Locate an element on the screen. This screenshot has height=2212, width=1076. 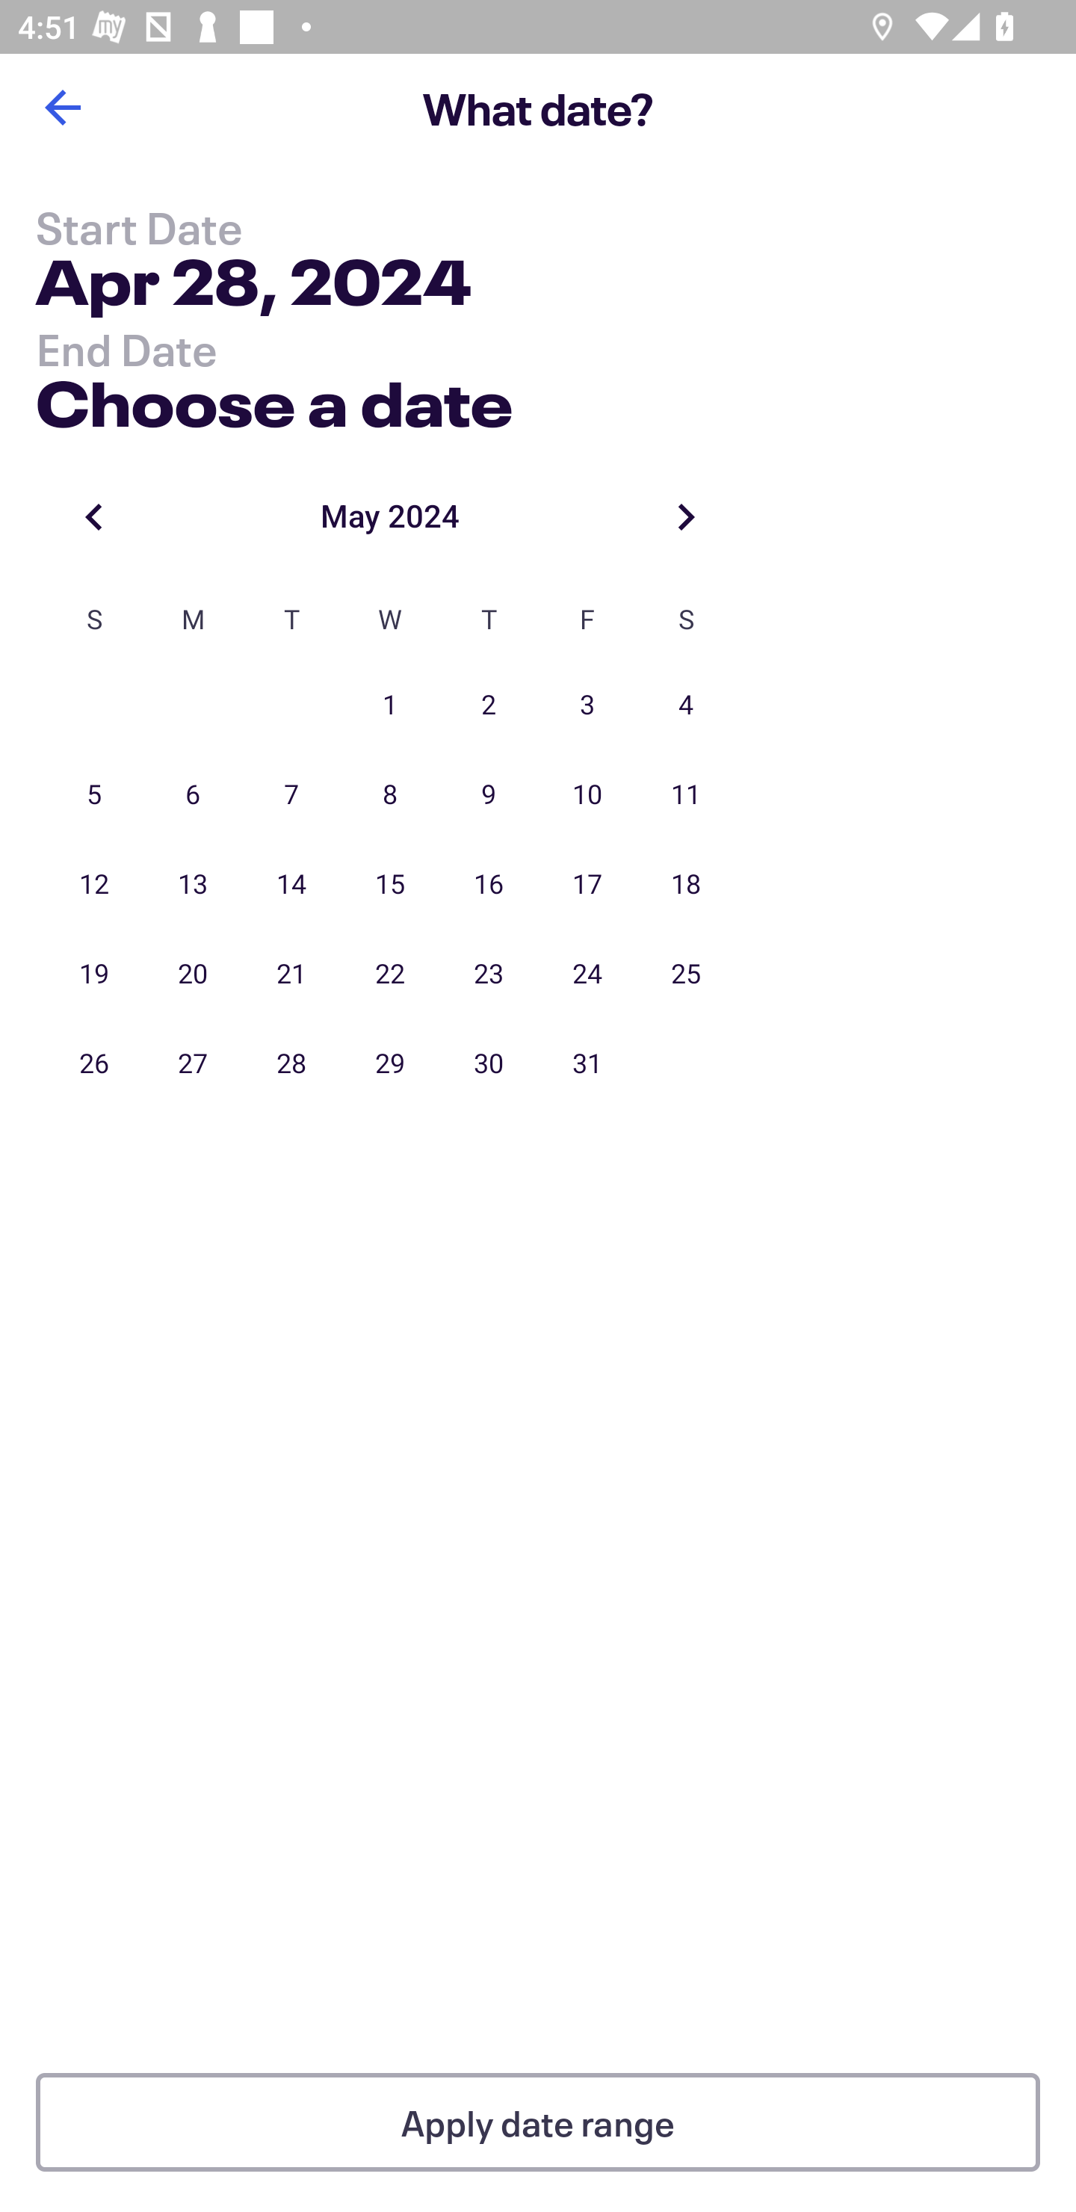
Previous month is located at coordinates (94, 516).